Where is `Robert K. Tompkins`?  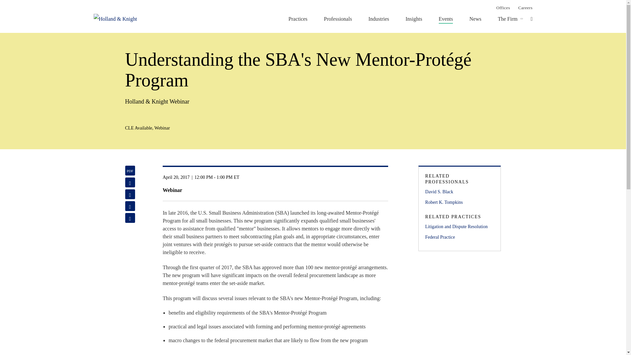
Robert K. Tompkins is located at coordinates (459, 202).